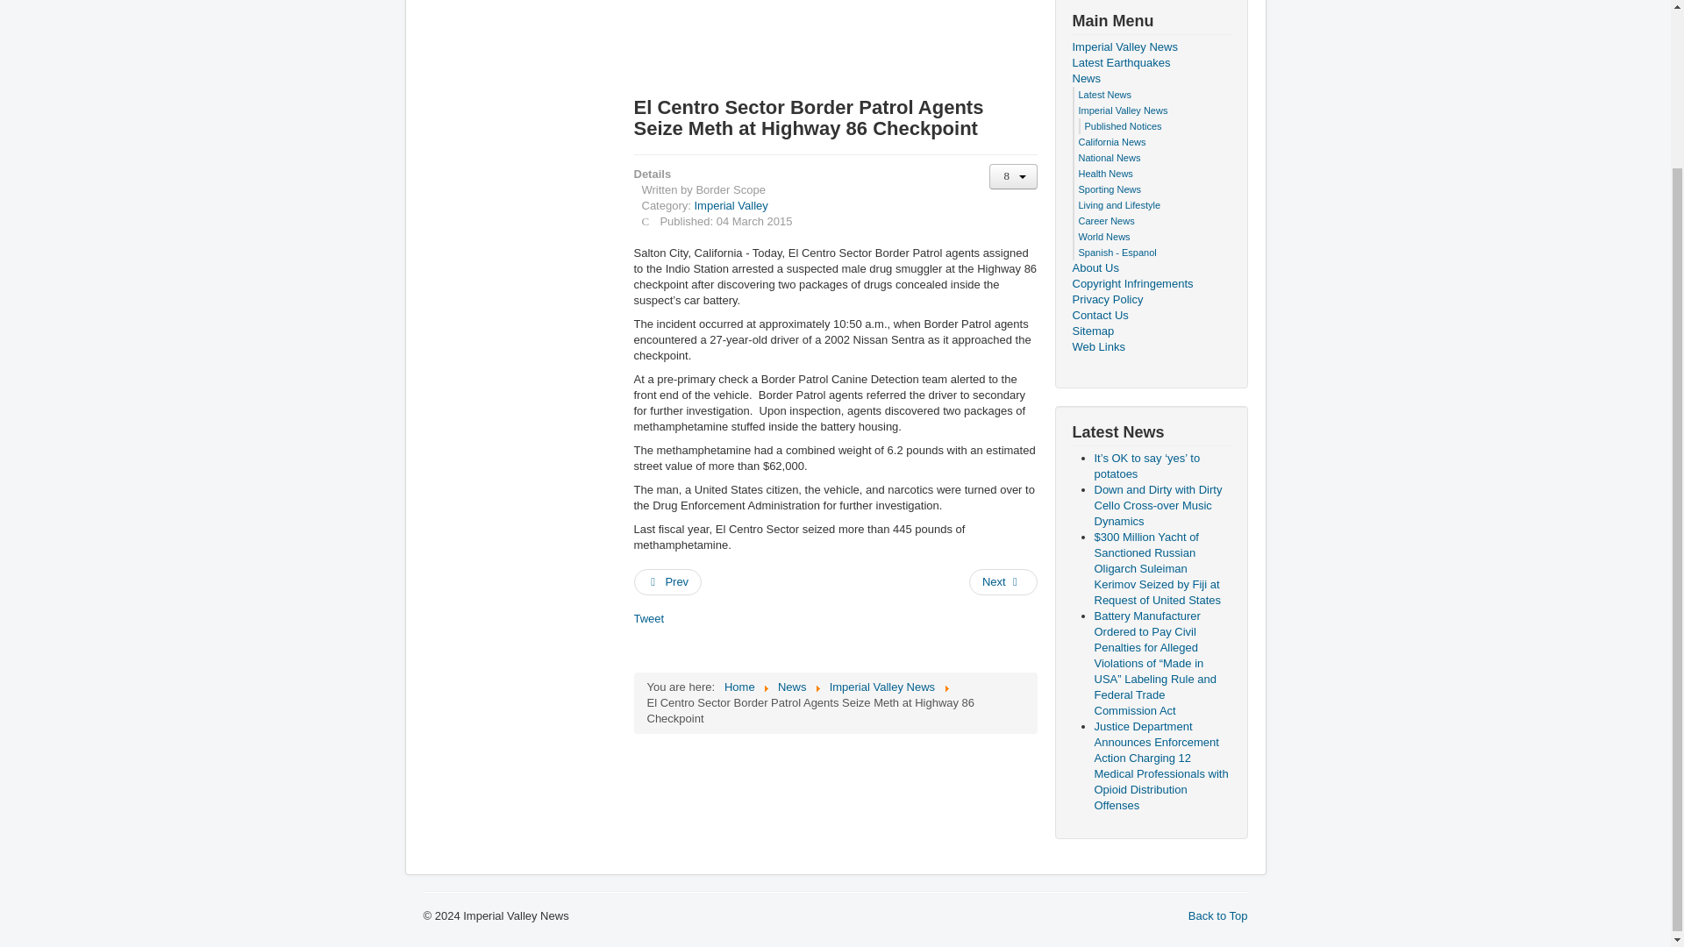 The width and height of the screenshot is (1684, 947). What do you see at coordinates (1150, 47) in the screenshot?
I see `Imperial Valley News` at bounding box center [1150, 47].